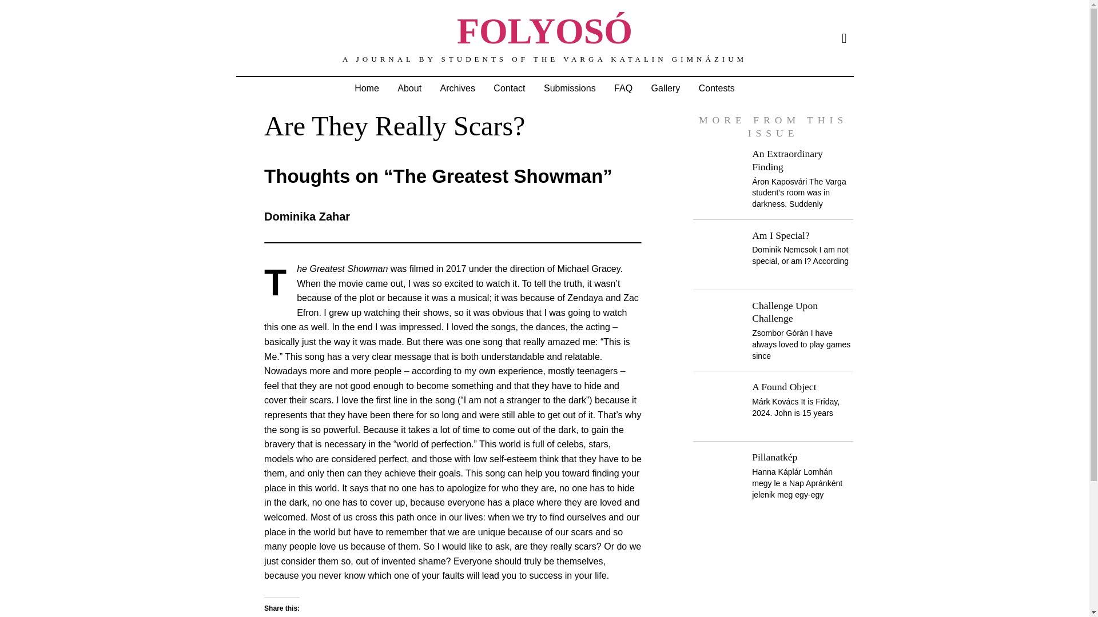 The width and height of the screenshot is (1098, 617). I want to click on Gallery, so click(666, 88).